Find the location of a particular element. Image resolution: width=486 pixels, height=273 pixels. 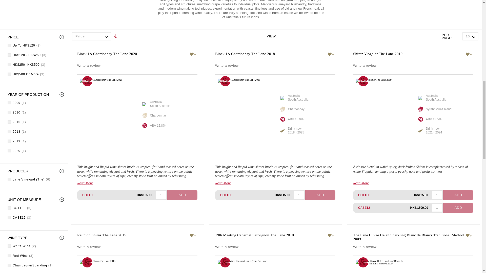

Quantity is located at coordinates (161, 195).